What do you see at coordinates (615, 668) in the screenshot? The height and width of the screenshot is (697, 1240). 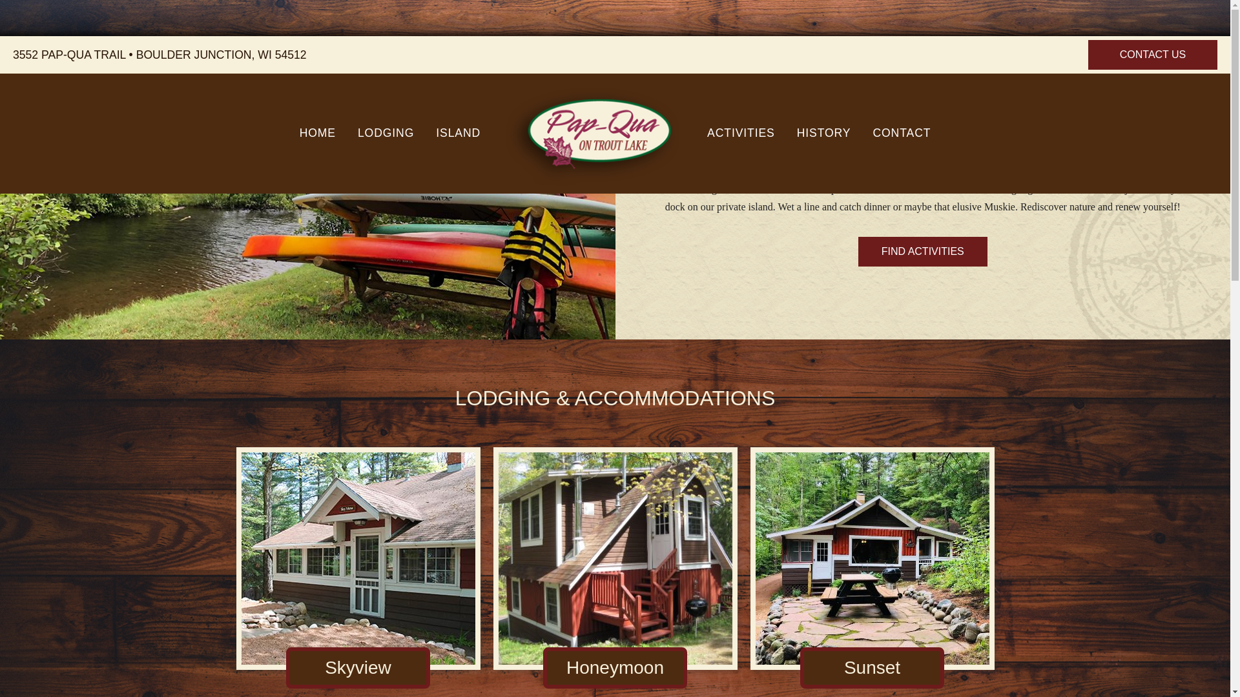 I see `Honeymoon` at bounding box center [615, 668].